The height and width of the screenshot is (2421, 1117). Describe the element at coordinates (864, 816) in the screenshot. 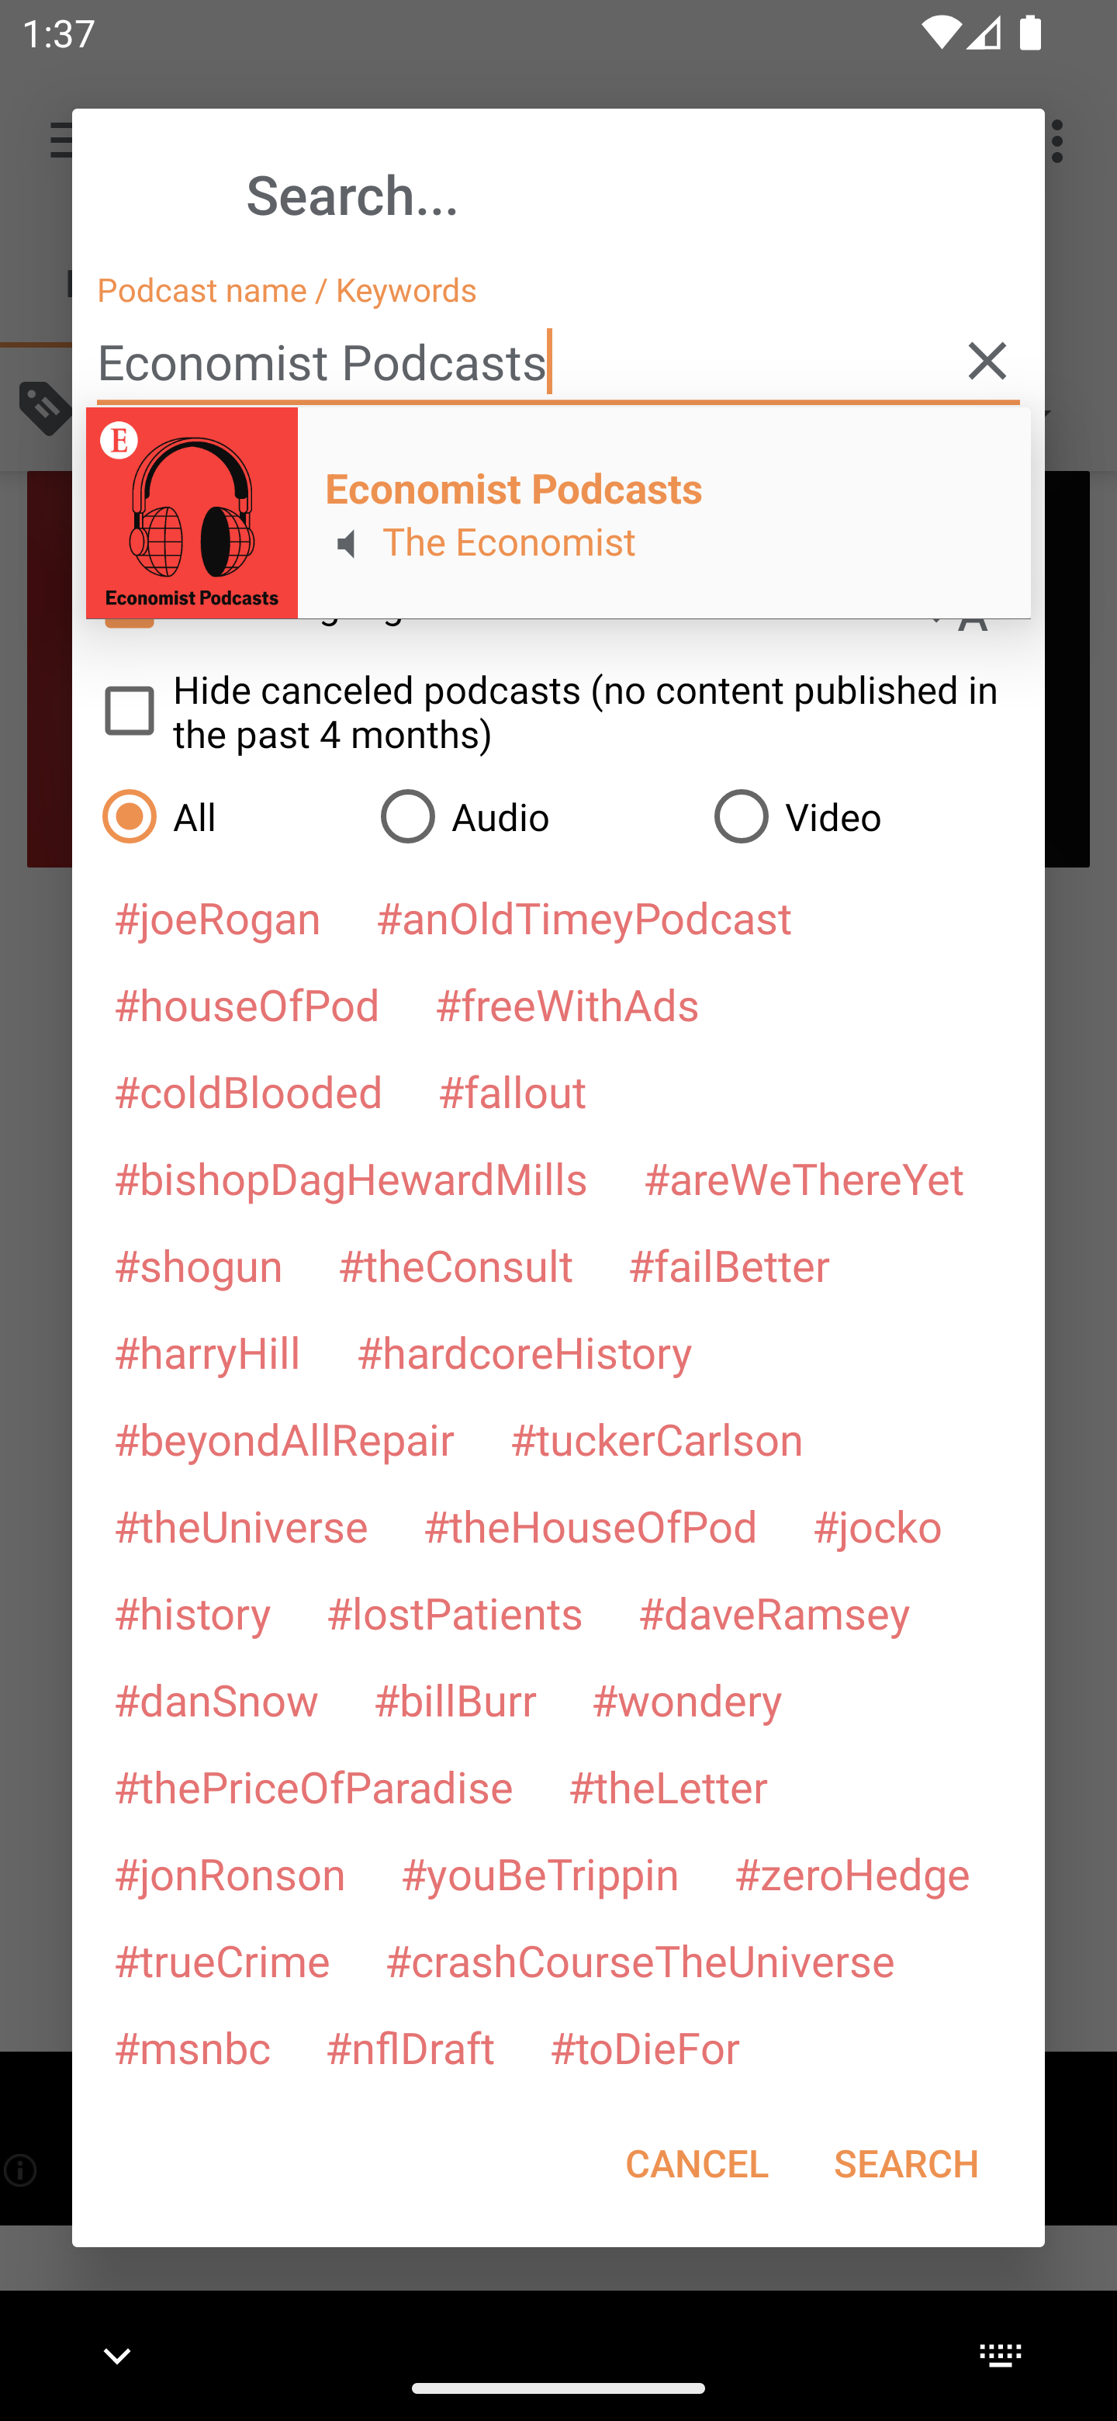

I see `Video` at that location.